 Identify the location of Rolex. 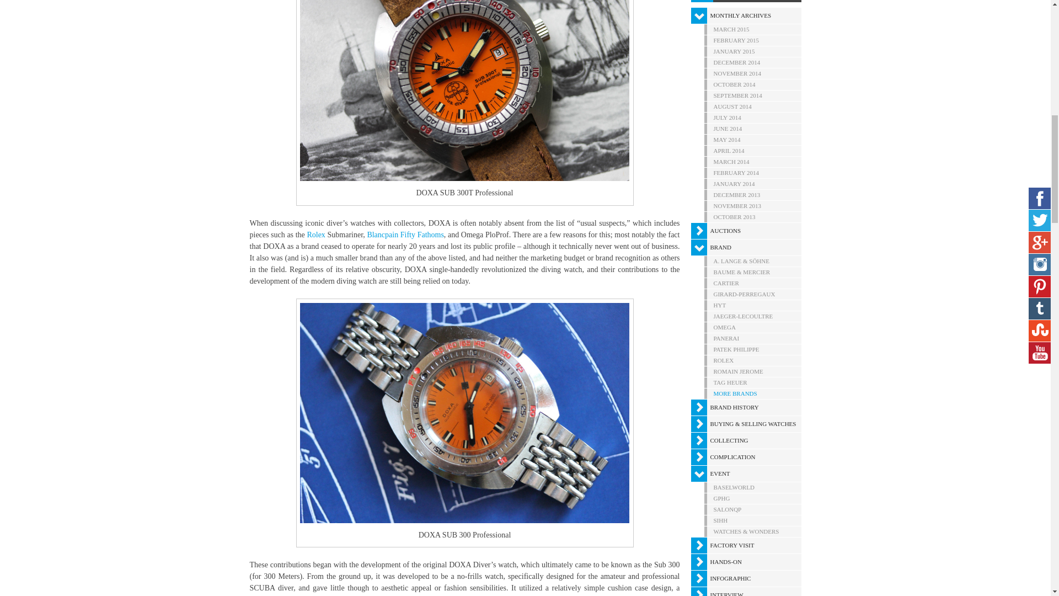
(315, 235).